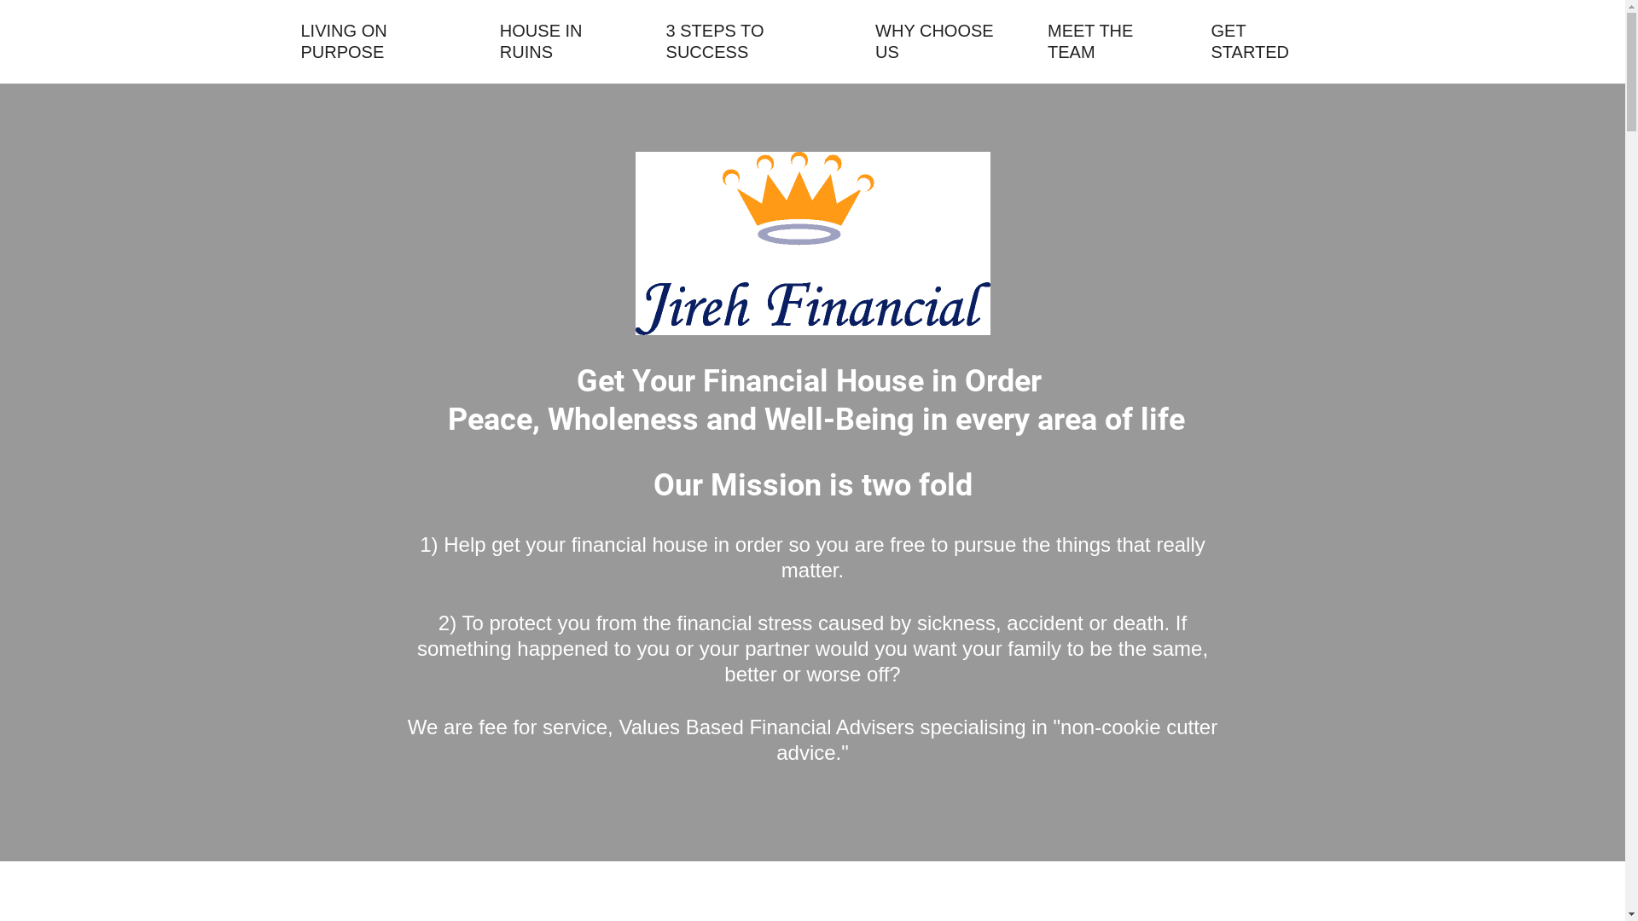 The image size is (1638, 921). What do you see at coordinates (756, 42) in the screenshot?
I see `3 STEPS TO SUCCESS` at bounding box center [756, 42].